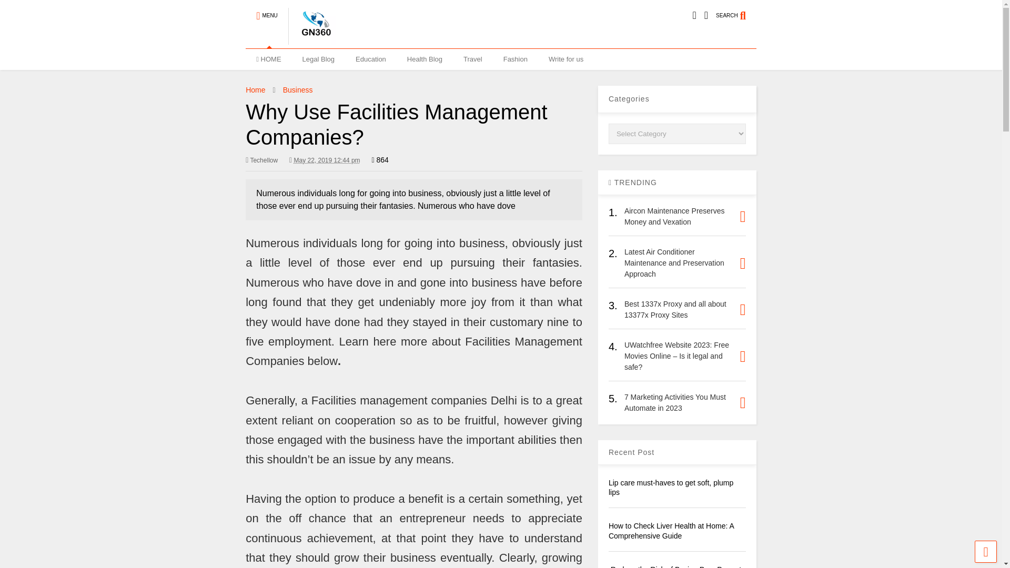  Describe the element at coordinates (255, 90) in the screenshot. I see `Home` at that location.